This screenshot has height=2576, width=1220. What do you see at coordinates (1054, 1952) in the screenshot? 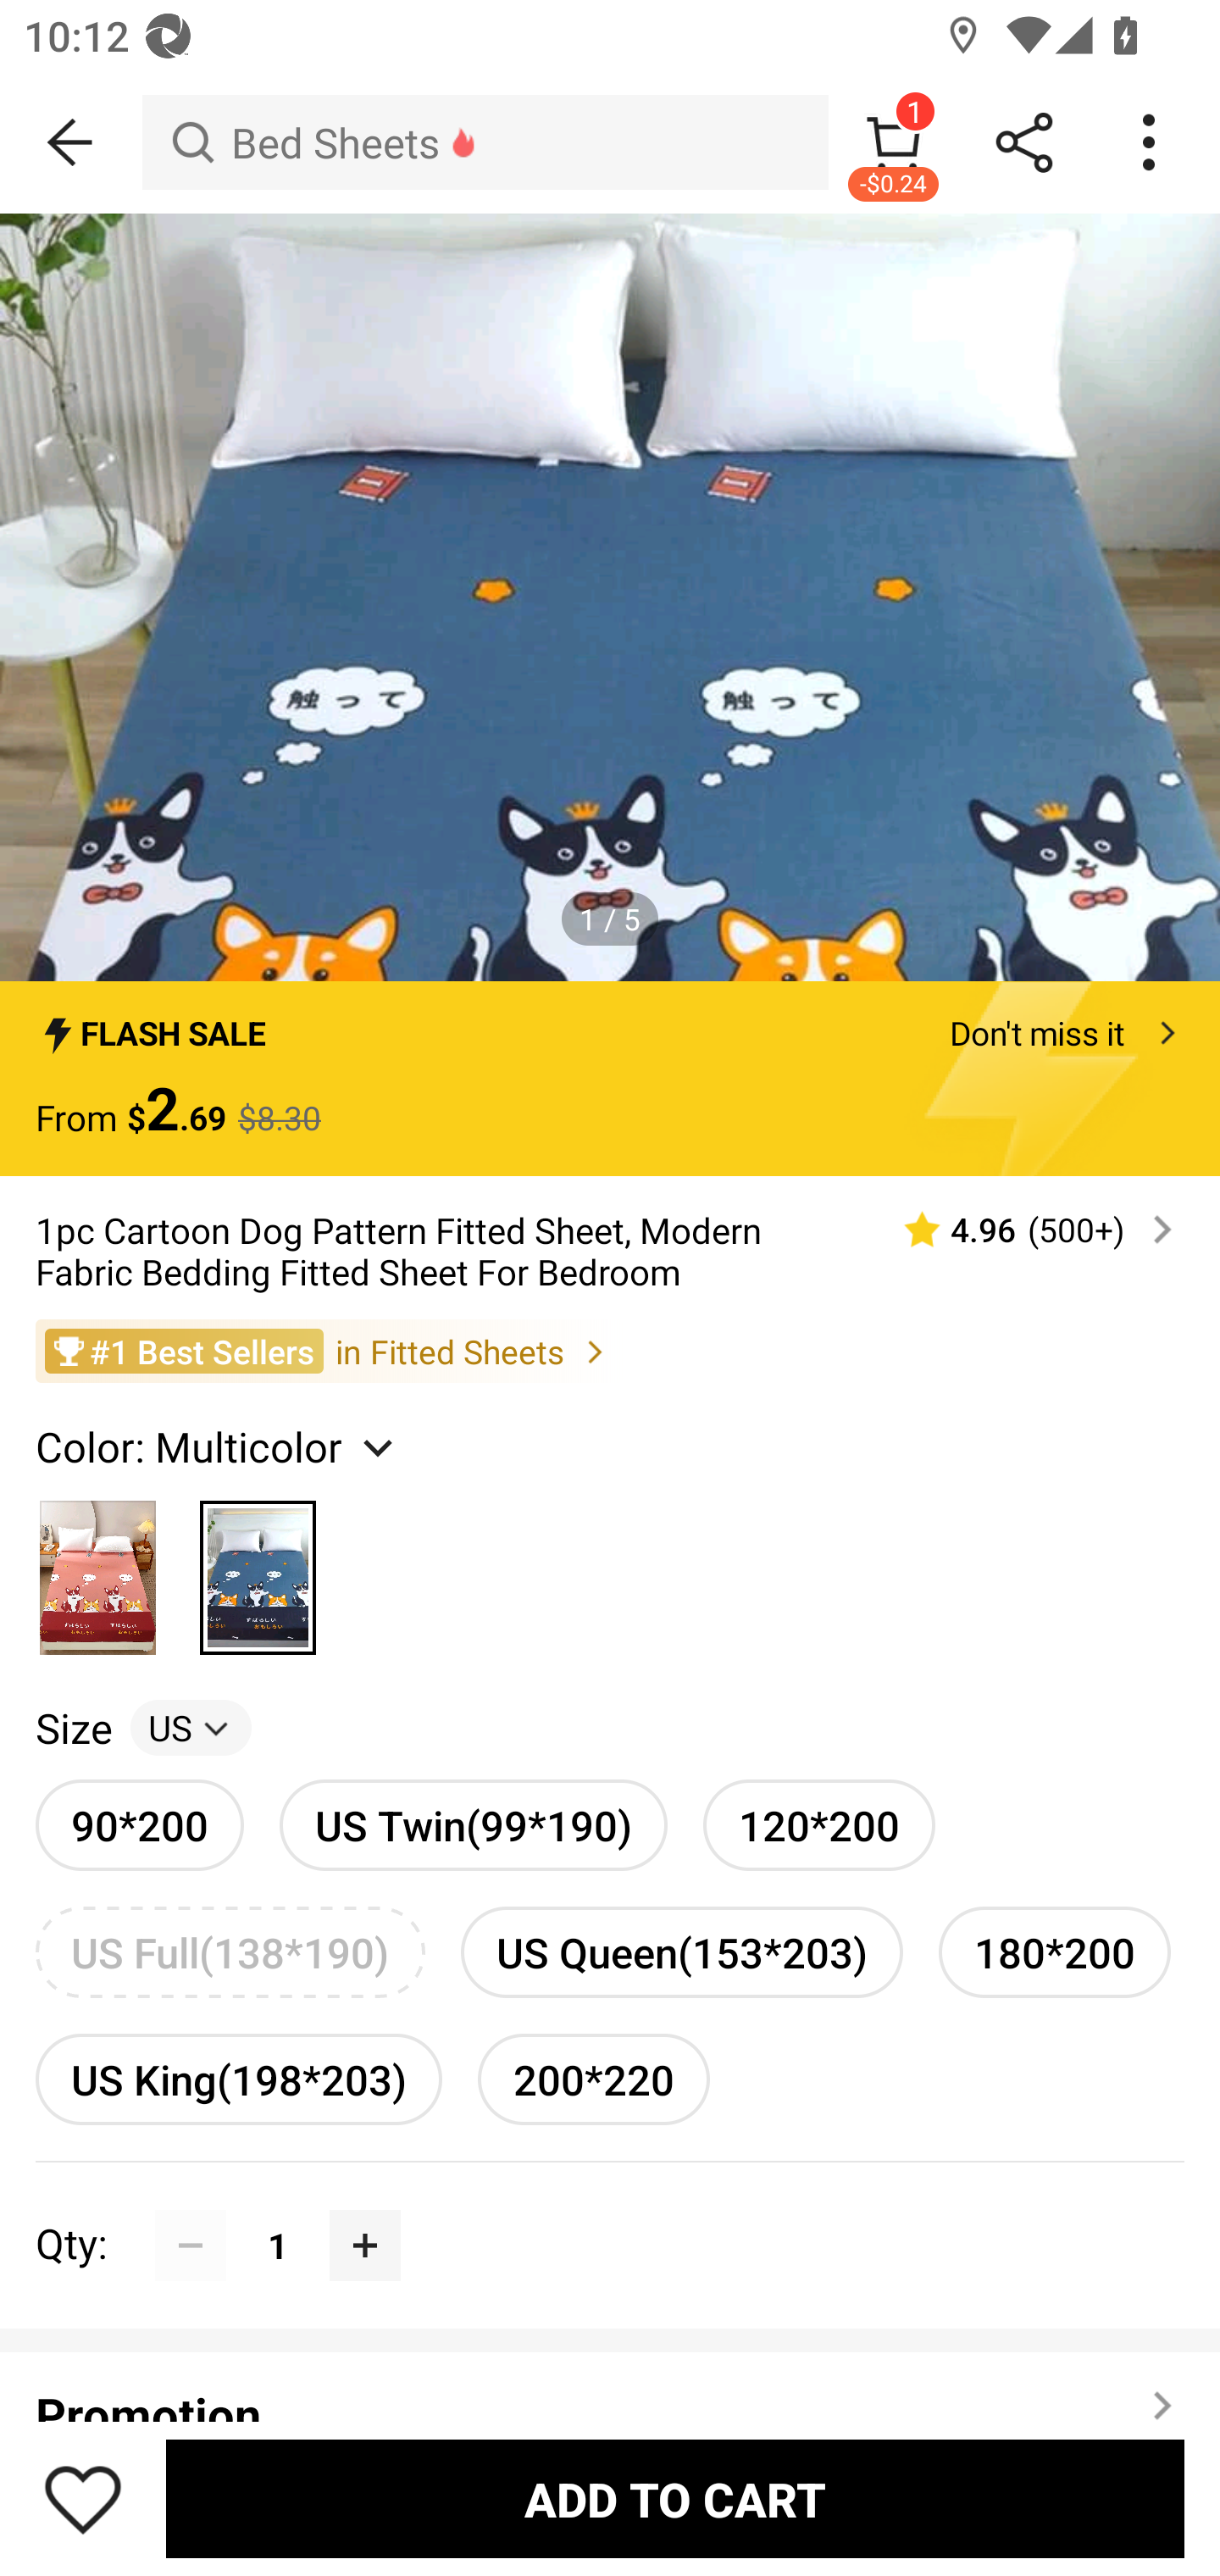
I see `180*200 180*200unselected option` at bounding box center [1054, 1952].